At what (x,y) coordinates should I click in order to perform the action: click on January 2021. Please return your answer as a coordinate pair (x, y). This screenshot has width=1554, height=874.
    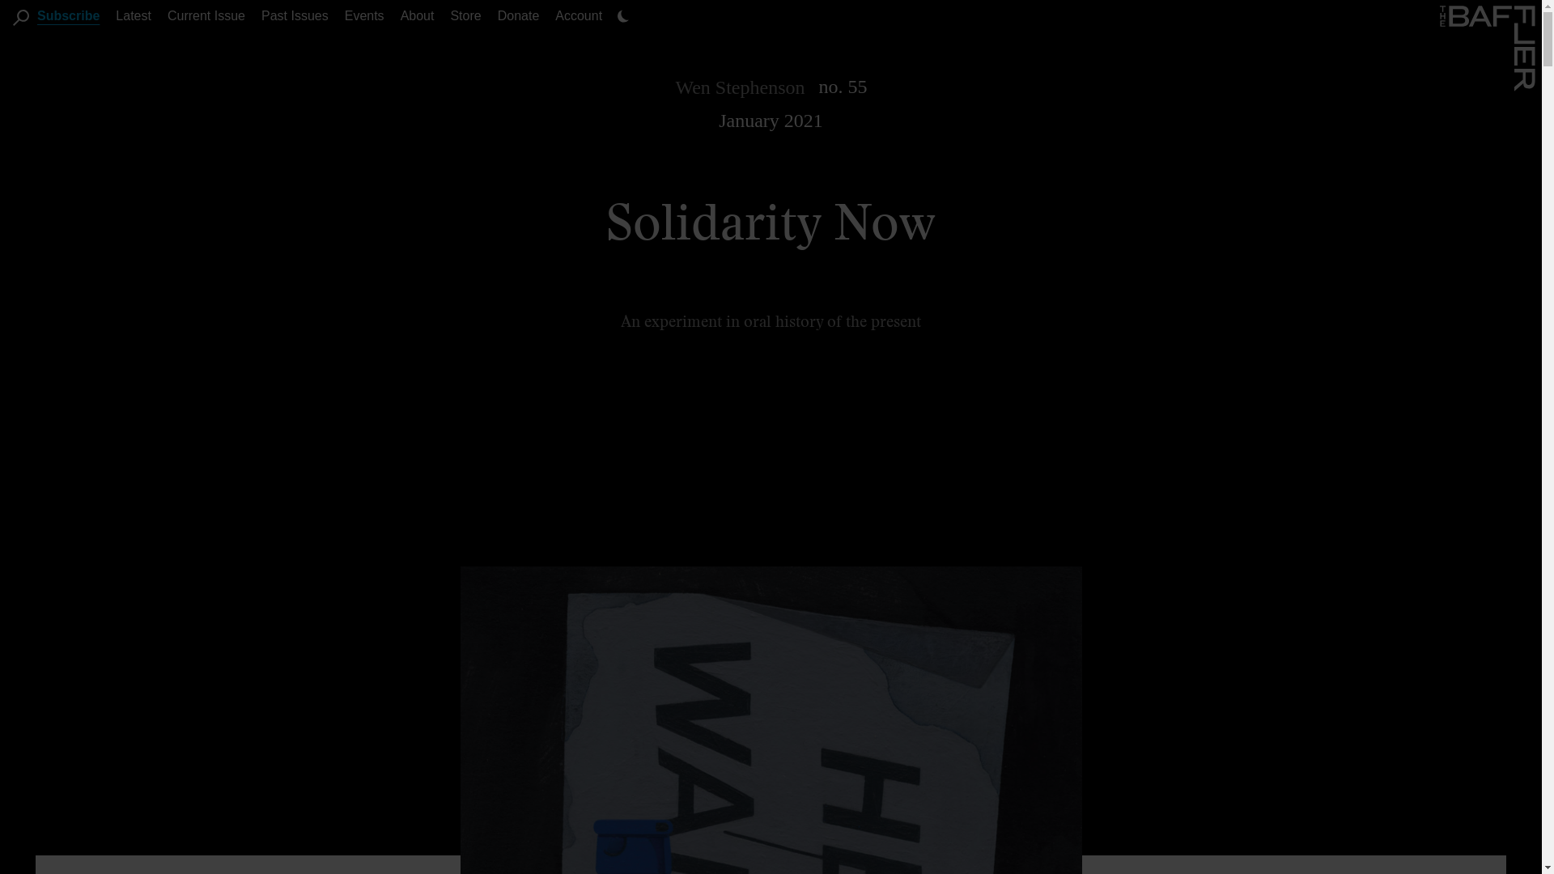
    Looking at the image, I should click on (771, 121).